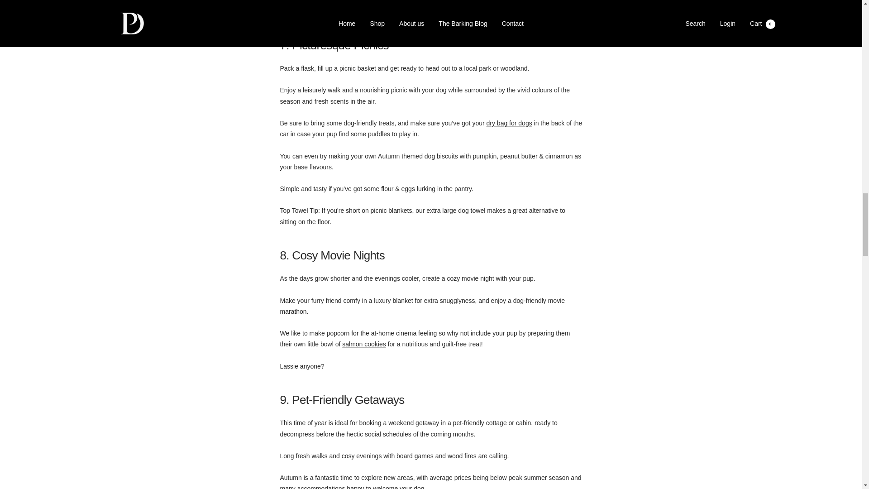  What do you see at coordinates (509, 123) in the screenshot?
I see `dry bag for dogs` at bounding box center [509, 123].